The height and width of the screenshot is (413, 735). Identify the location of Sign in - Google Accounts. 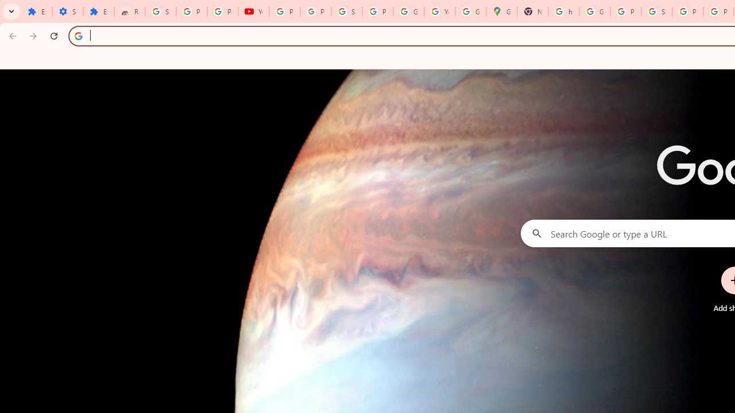
(161, 11).